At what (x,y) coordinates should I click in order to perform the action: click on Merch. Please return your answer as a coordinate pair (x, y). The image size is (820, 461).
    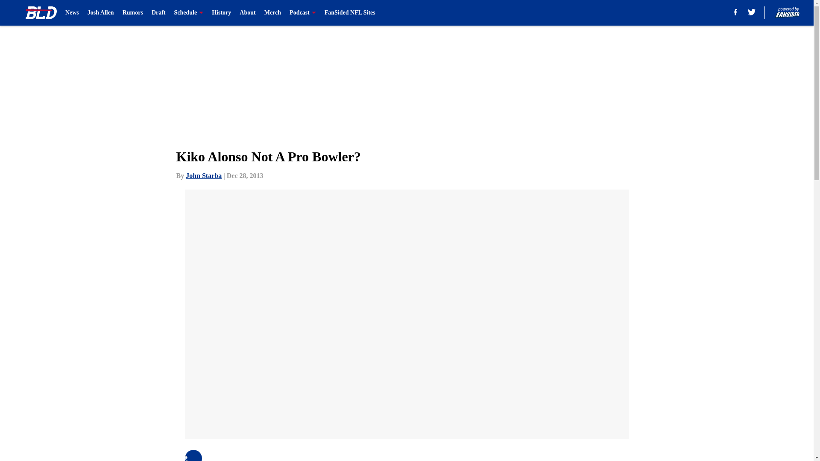
    Looking at the image, I should click on (272, 13).